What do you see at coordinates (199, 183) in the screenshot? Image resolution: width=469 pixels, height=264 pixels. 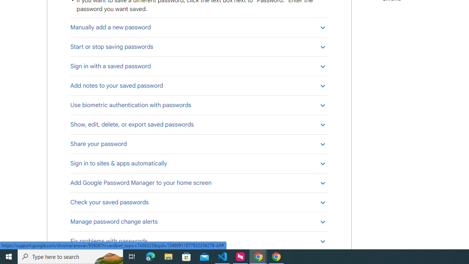 I see `Add Google Password Manager to your home screen` at bounding box center [199, 183].